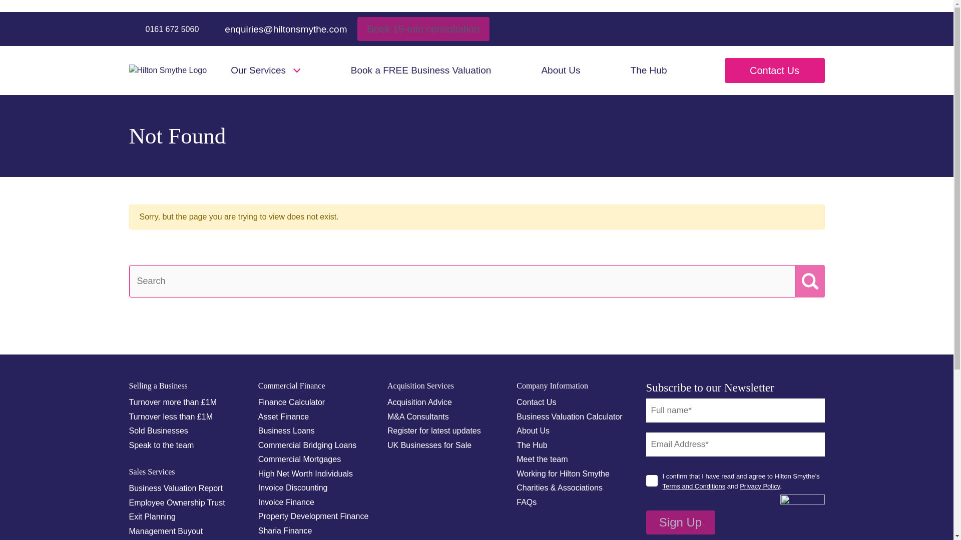  Describe the element at coordinates (652, 481) in the screenshot. I see `1` at that location.